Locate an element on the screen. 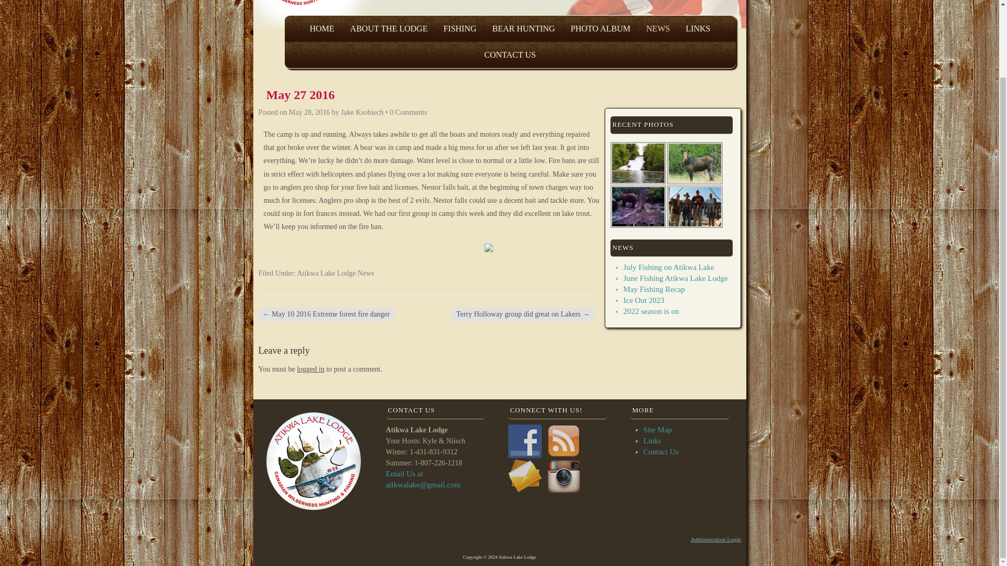 The width and height of the screenshot is (1007, 566). 2022 season is on is located at coordinates (651, 311).